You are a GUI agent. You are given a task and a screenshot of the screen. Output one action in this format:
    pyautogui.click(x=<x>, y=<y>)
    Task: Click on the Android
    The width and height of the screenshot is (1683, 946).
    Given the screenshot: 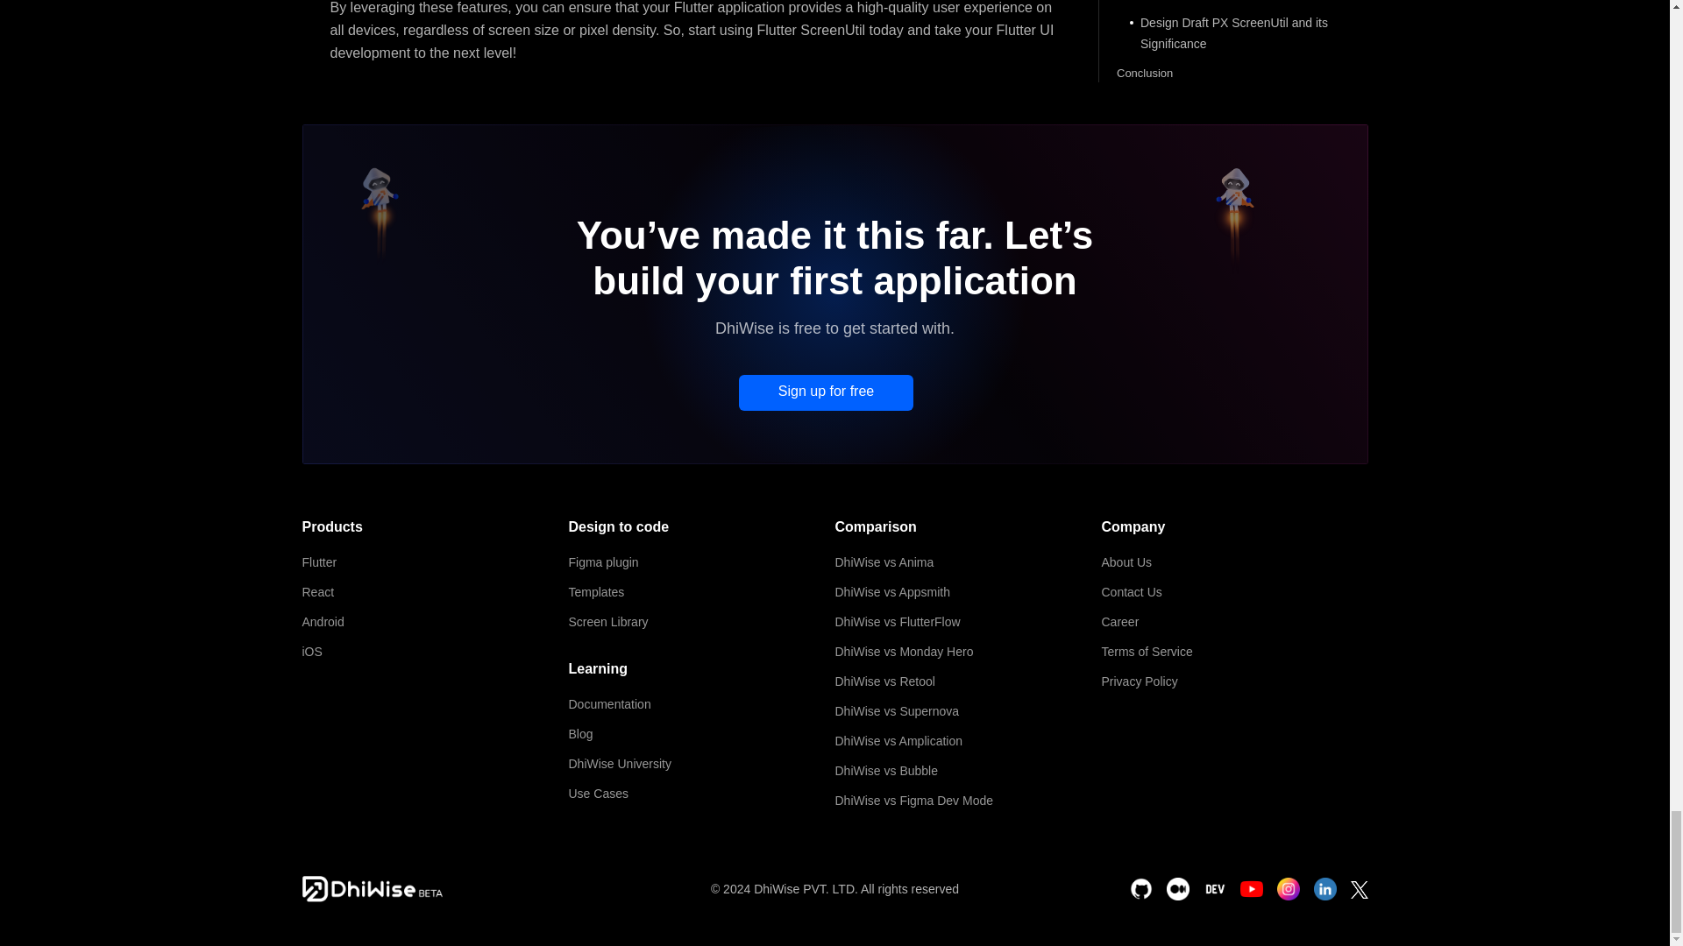 What is the action you would take?
    pyautogui.click(x=435, y=622)
    